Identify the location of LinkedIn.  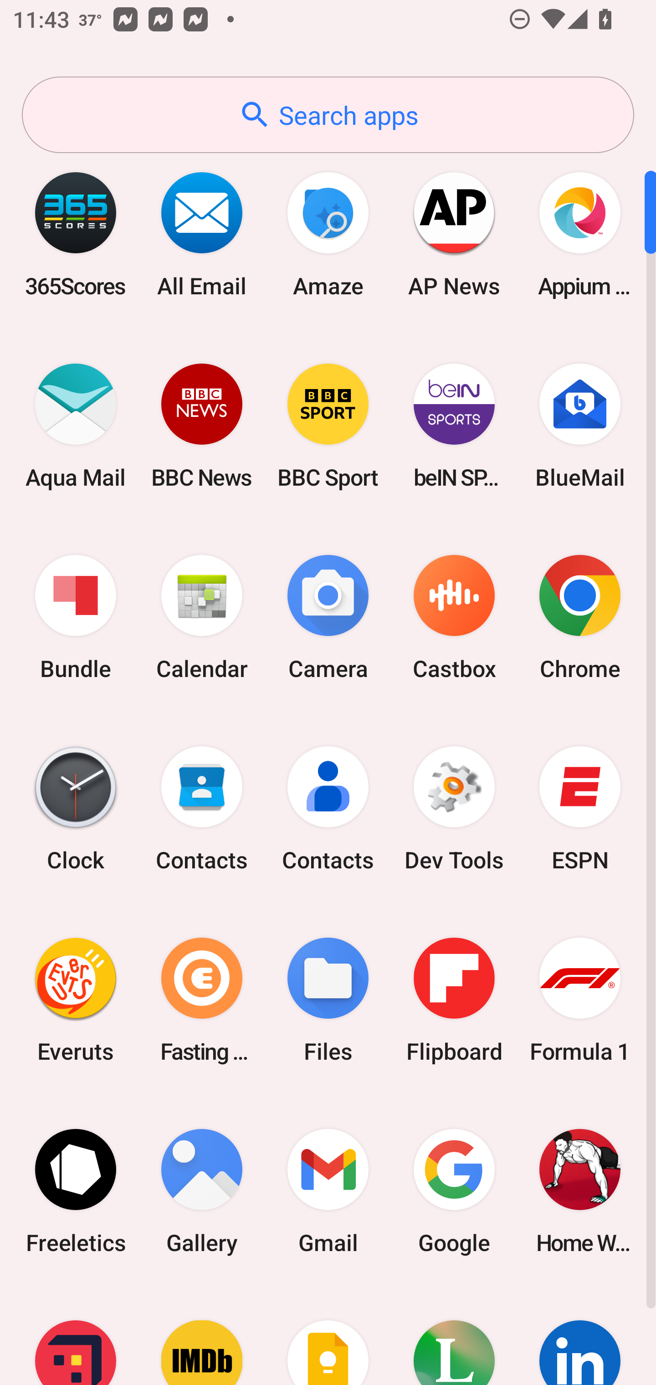
(580, 1336).